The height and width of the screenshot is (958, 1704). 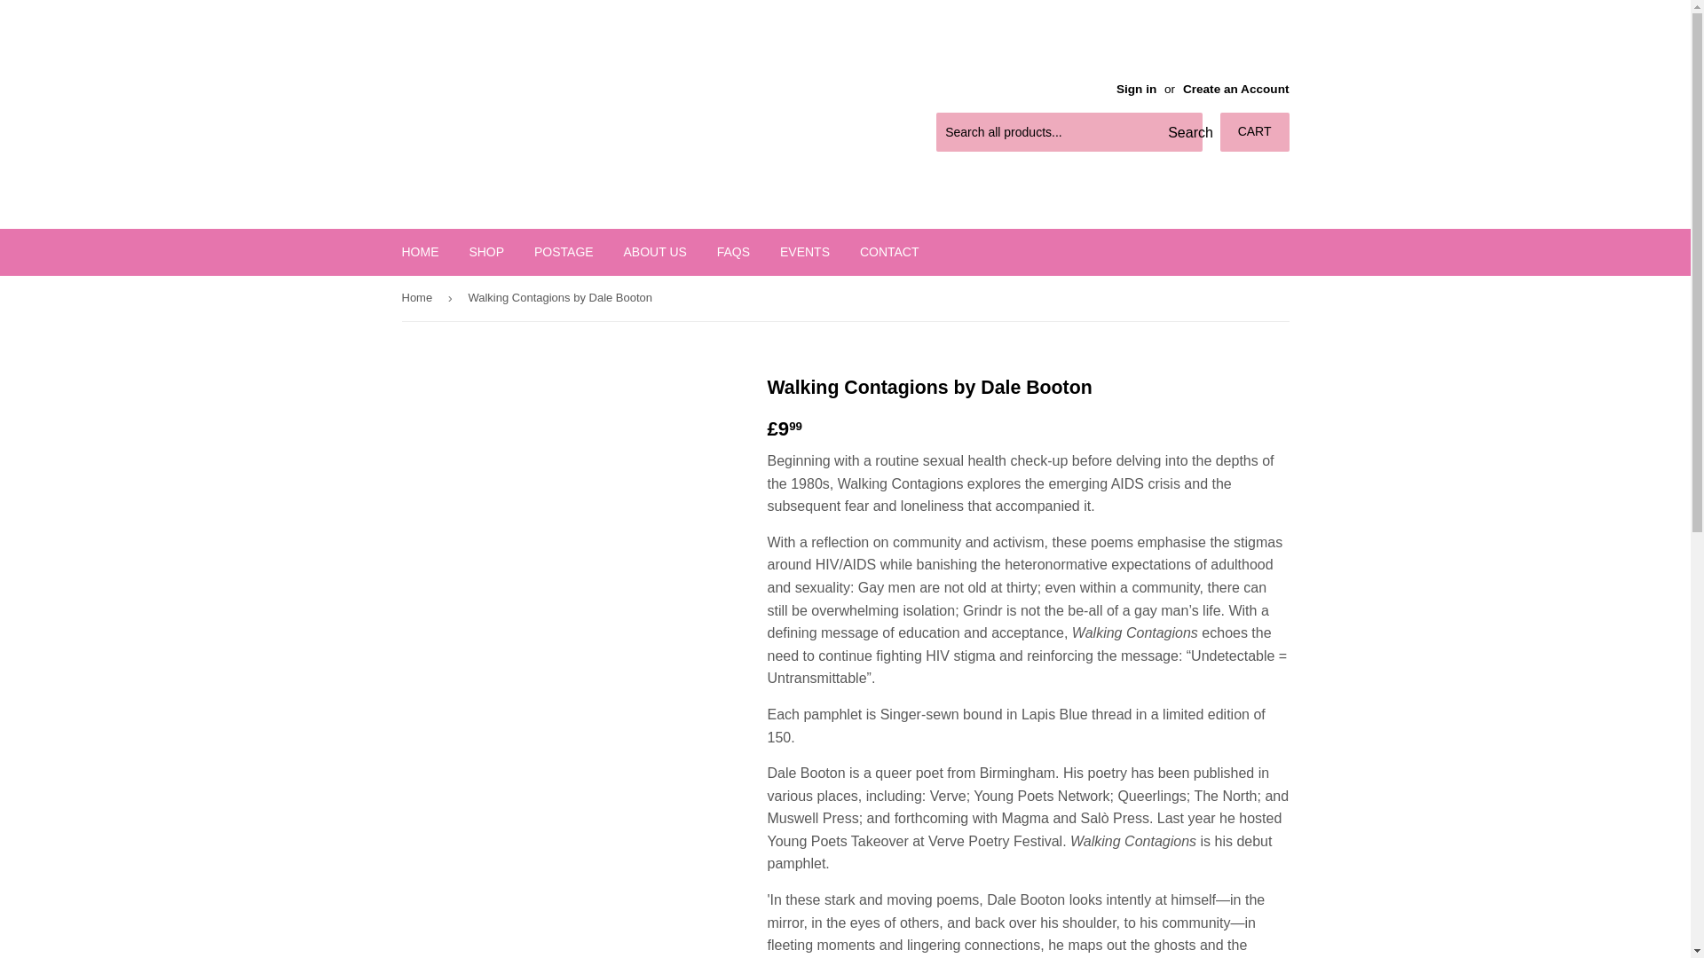 I want to click on Search, so click(x=1182, y=132).